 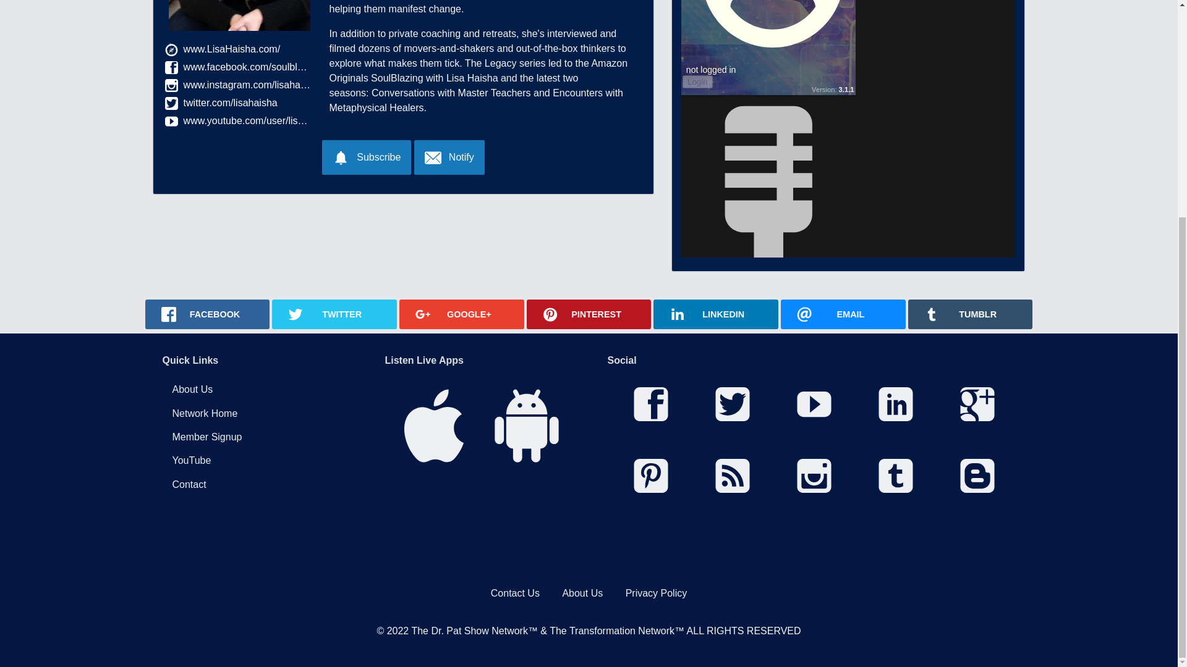 What do you see at coordinates (589, 314) in the screenshot?
I see `PINTEREST` at bounding box center [589, 314].